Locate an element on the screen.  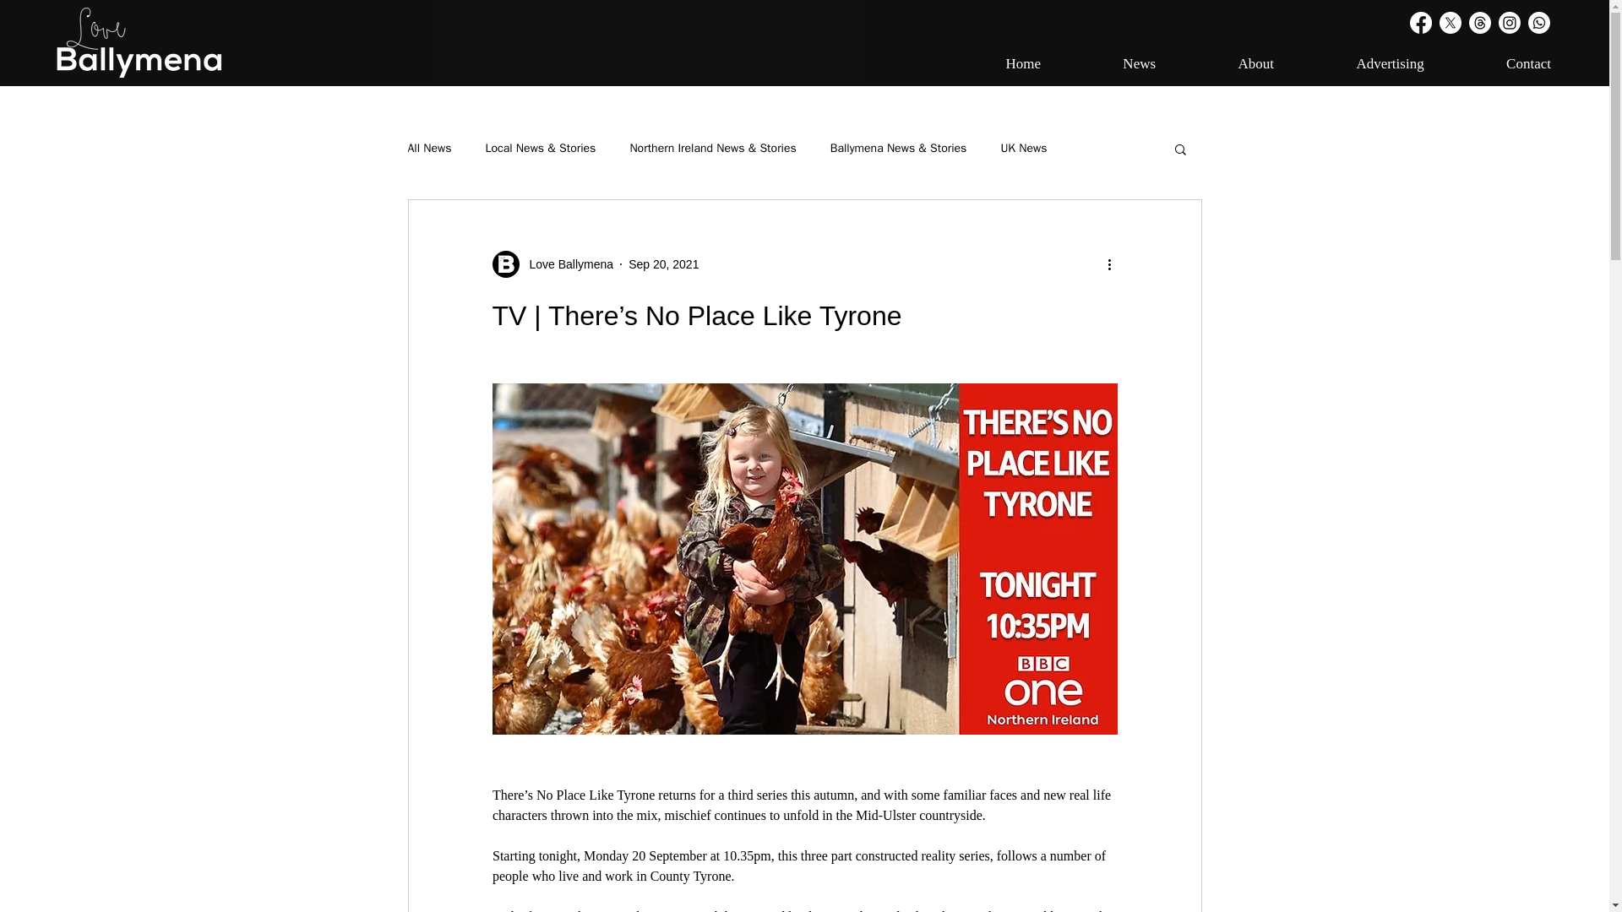
UK News is located at coordinates (1023, 149).